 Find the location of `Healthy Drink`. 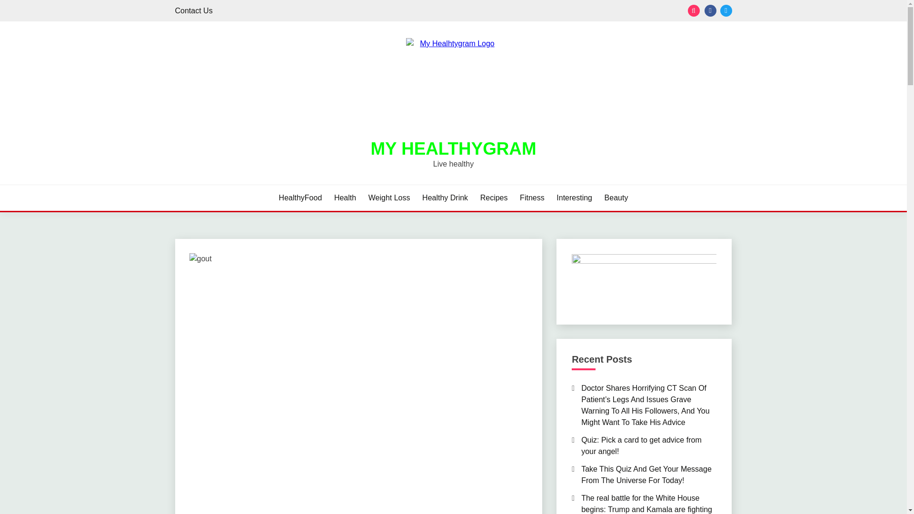

Healthy Drink is located at coordinates (445, 198).